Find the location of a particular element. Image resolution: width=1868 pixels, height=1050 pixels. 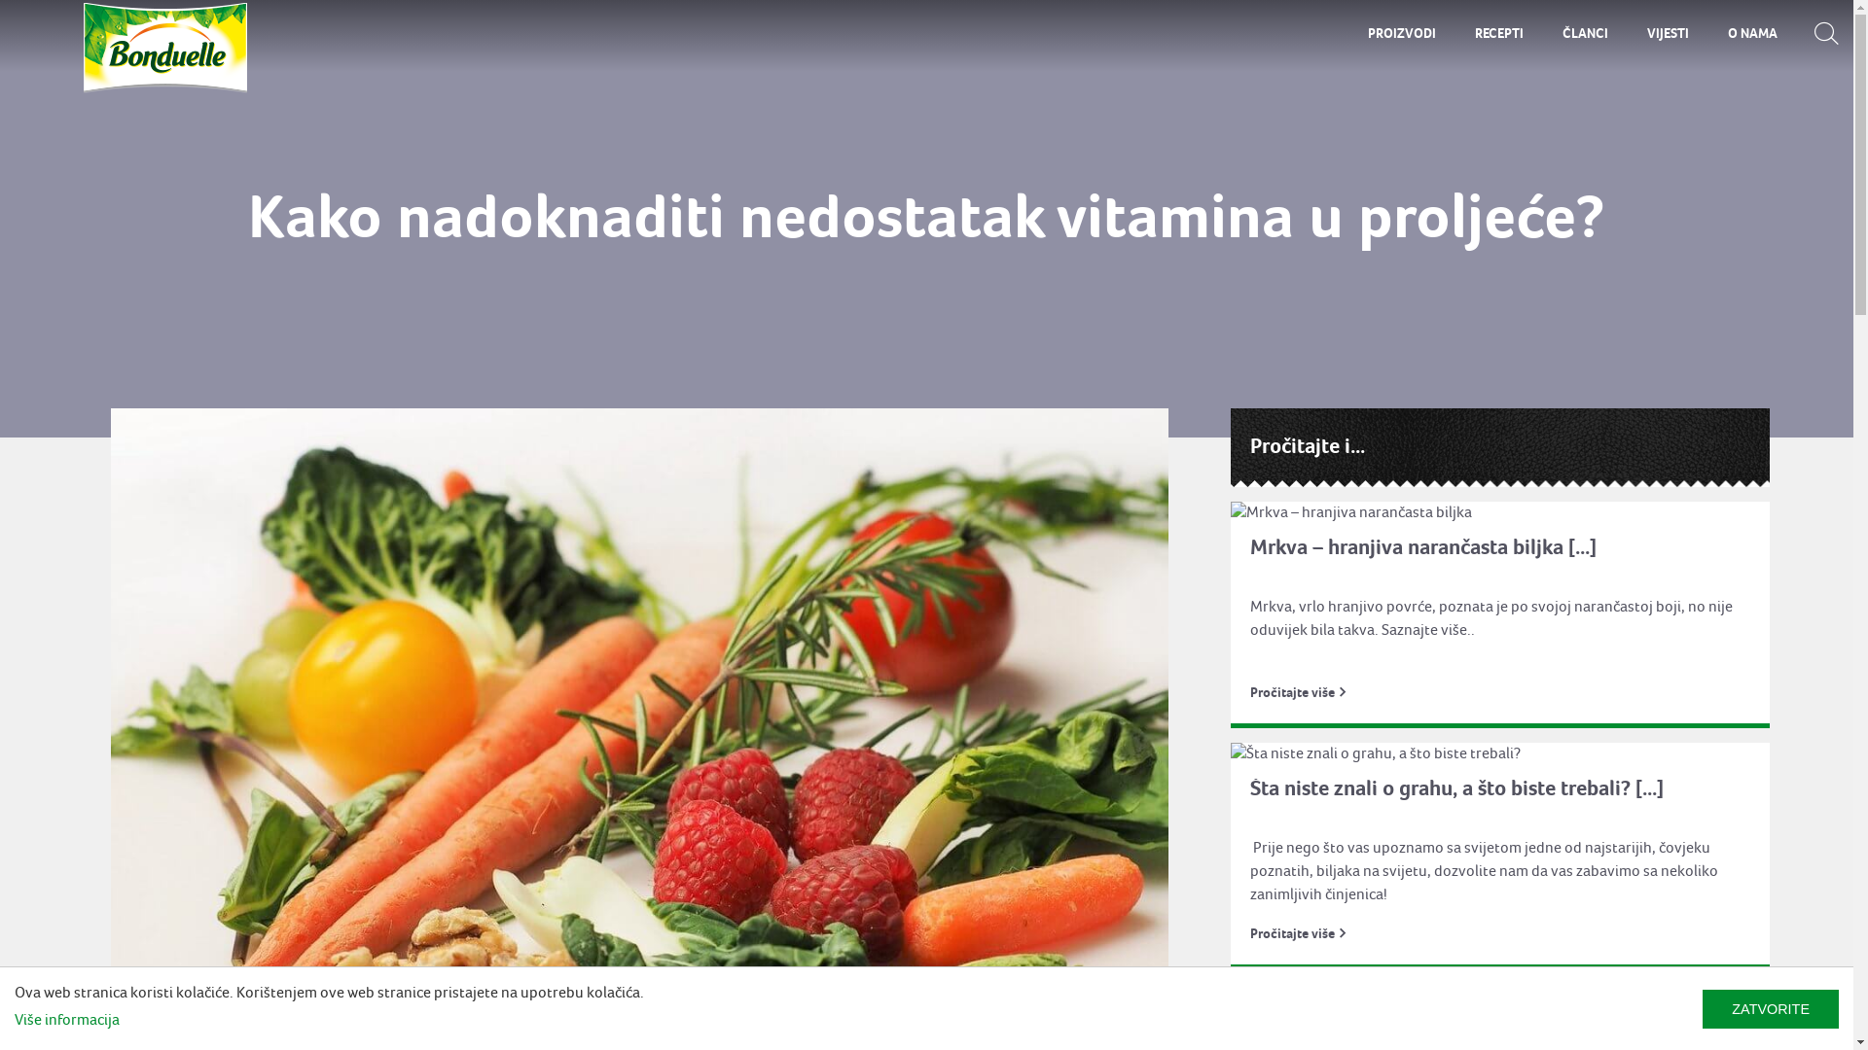

RECEPTI is located at coordinates (1499, 34).